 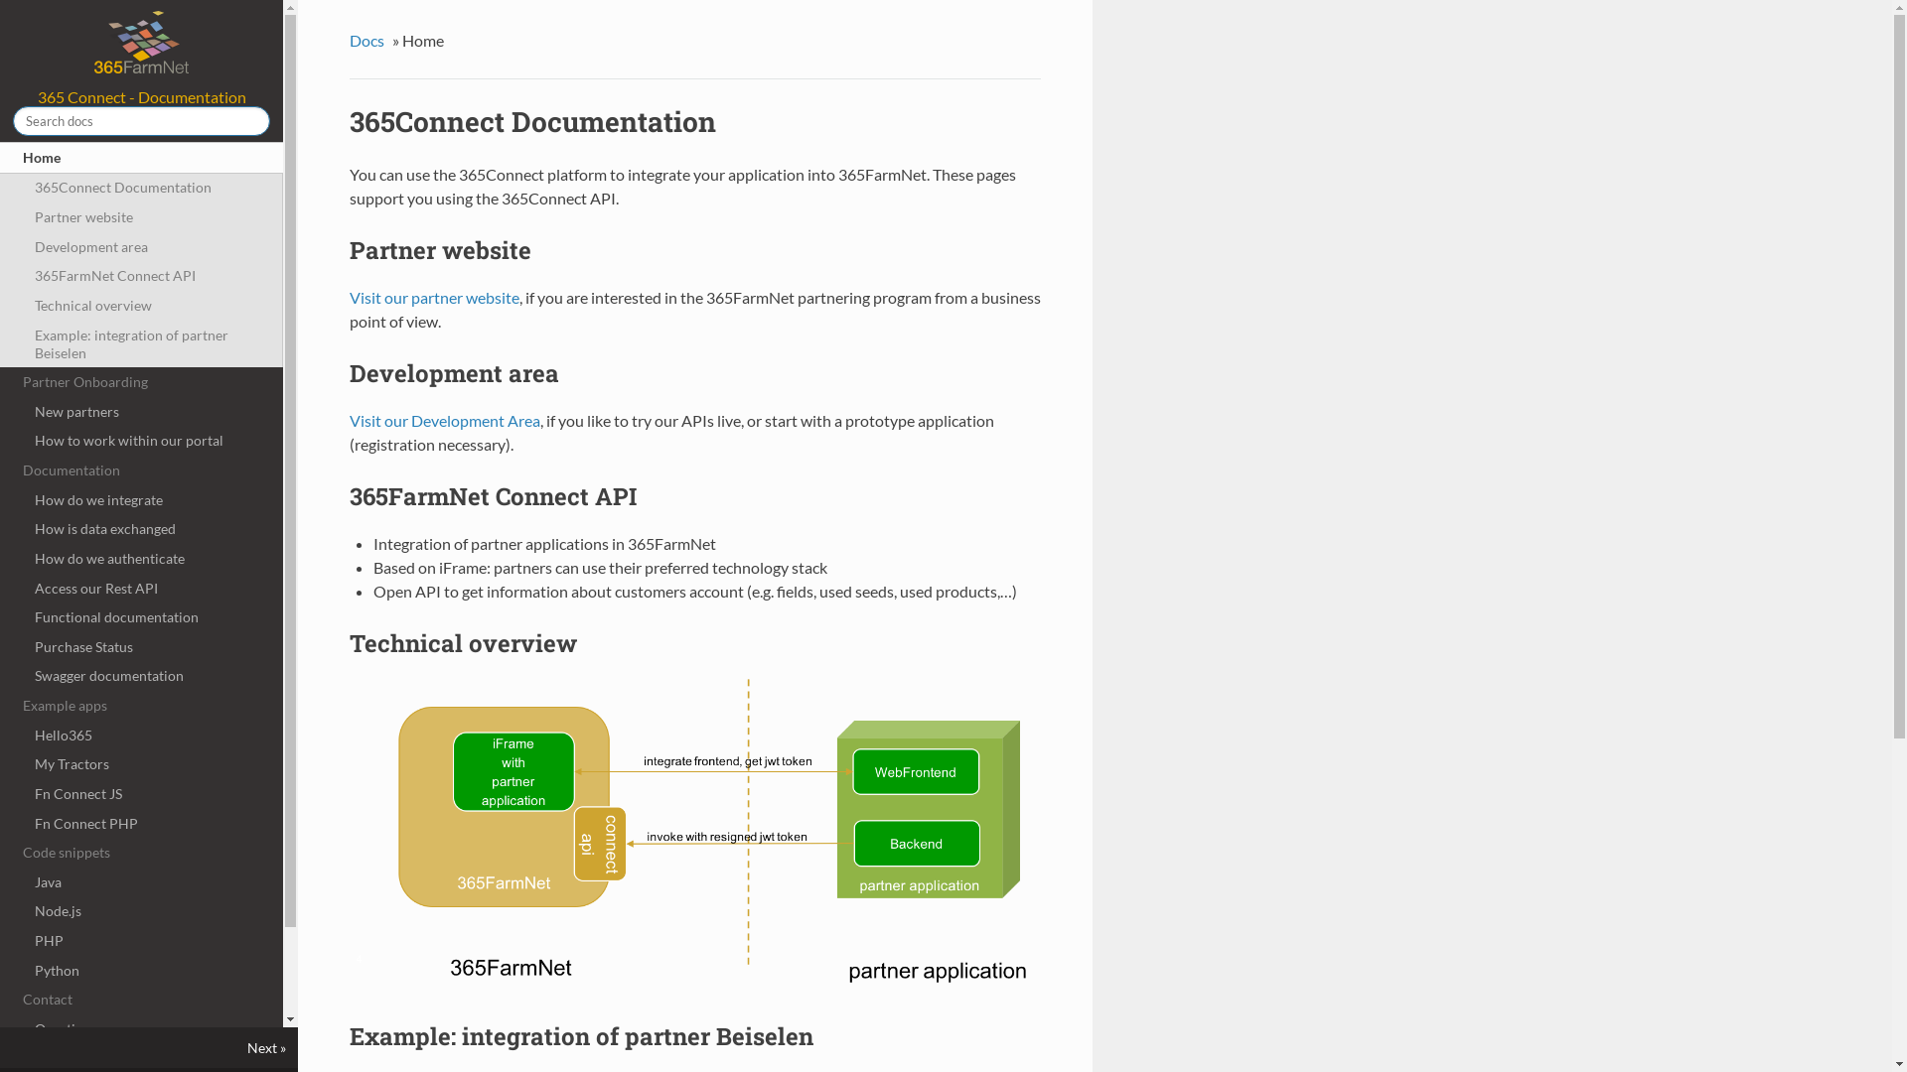 I want to click on Development area, so click(x=141, y=247).